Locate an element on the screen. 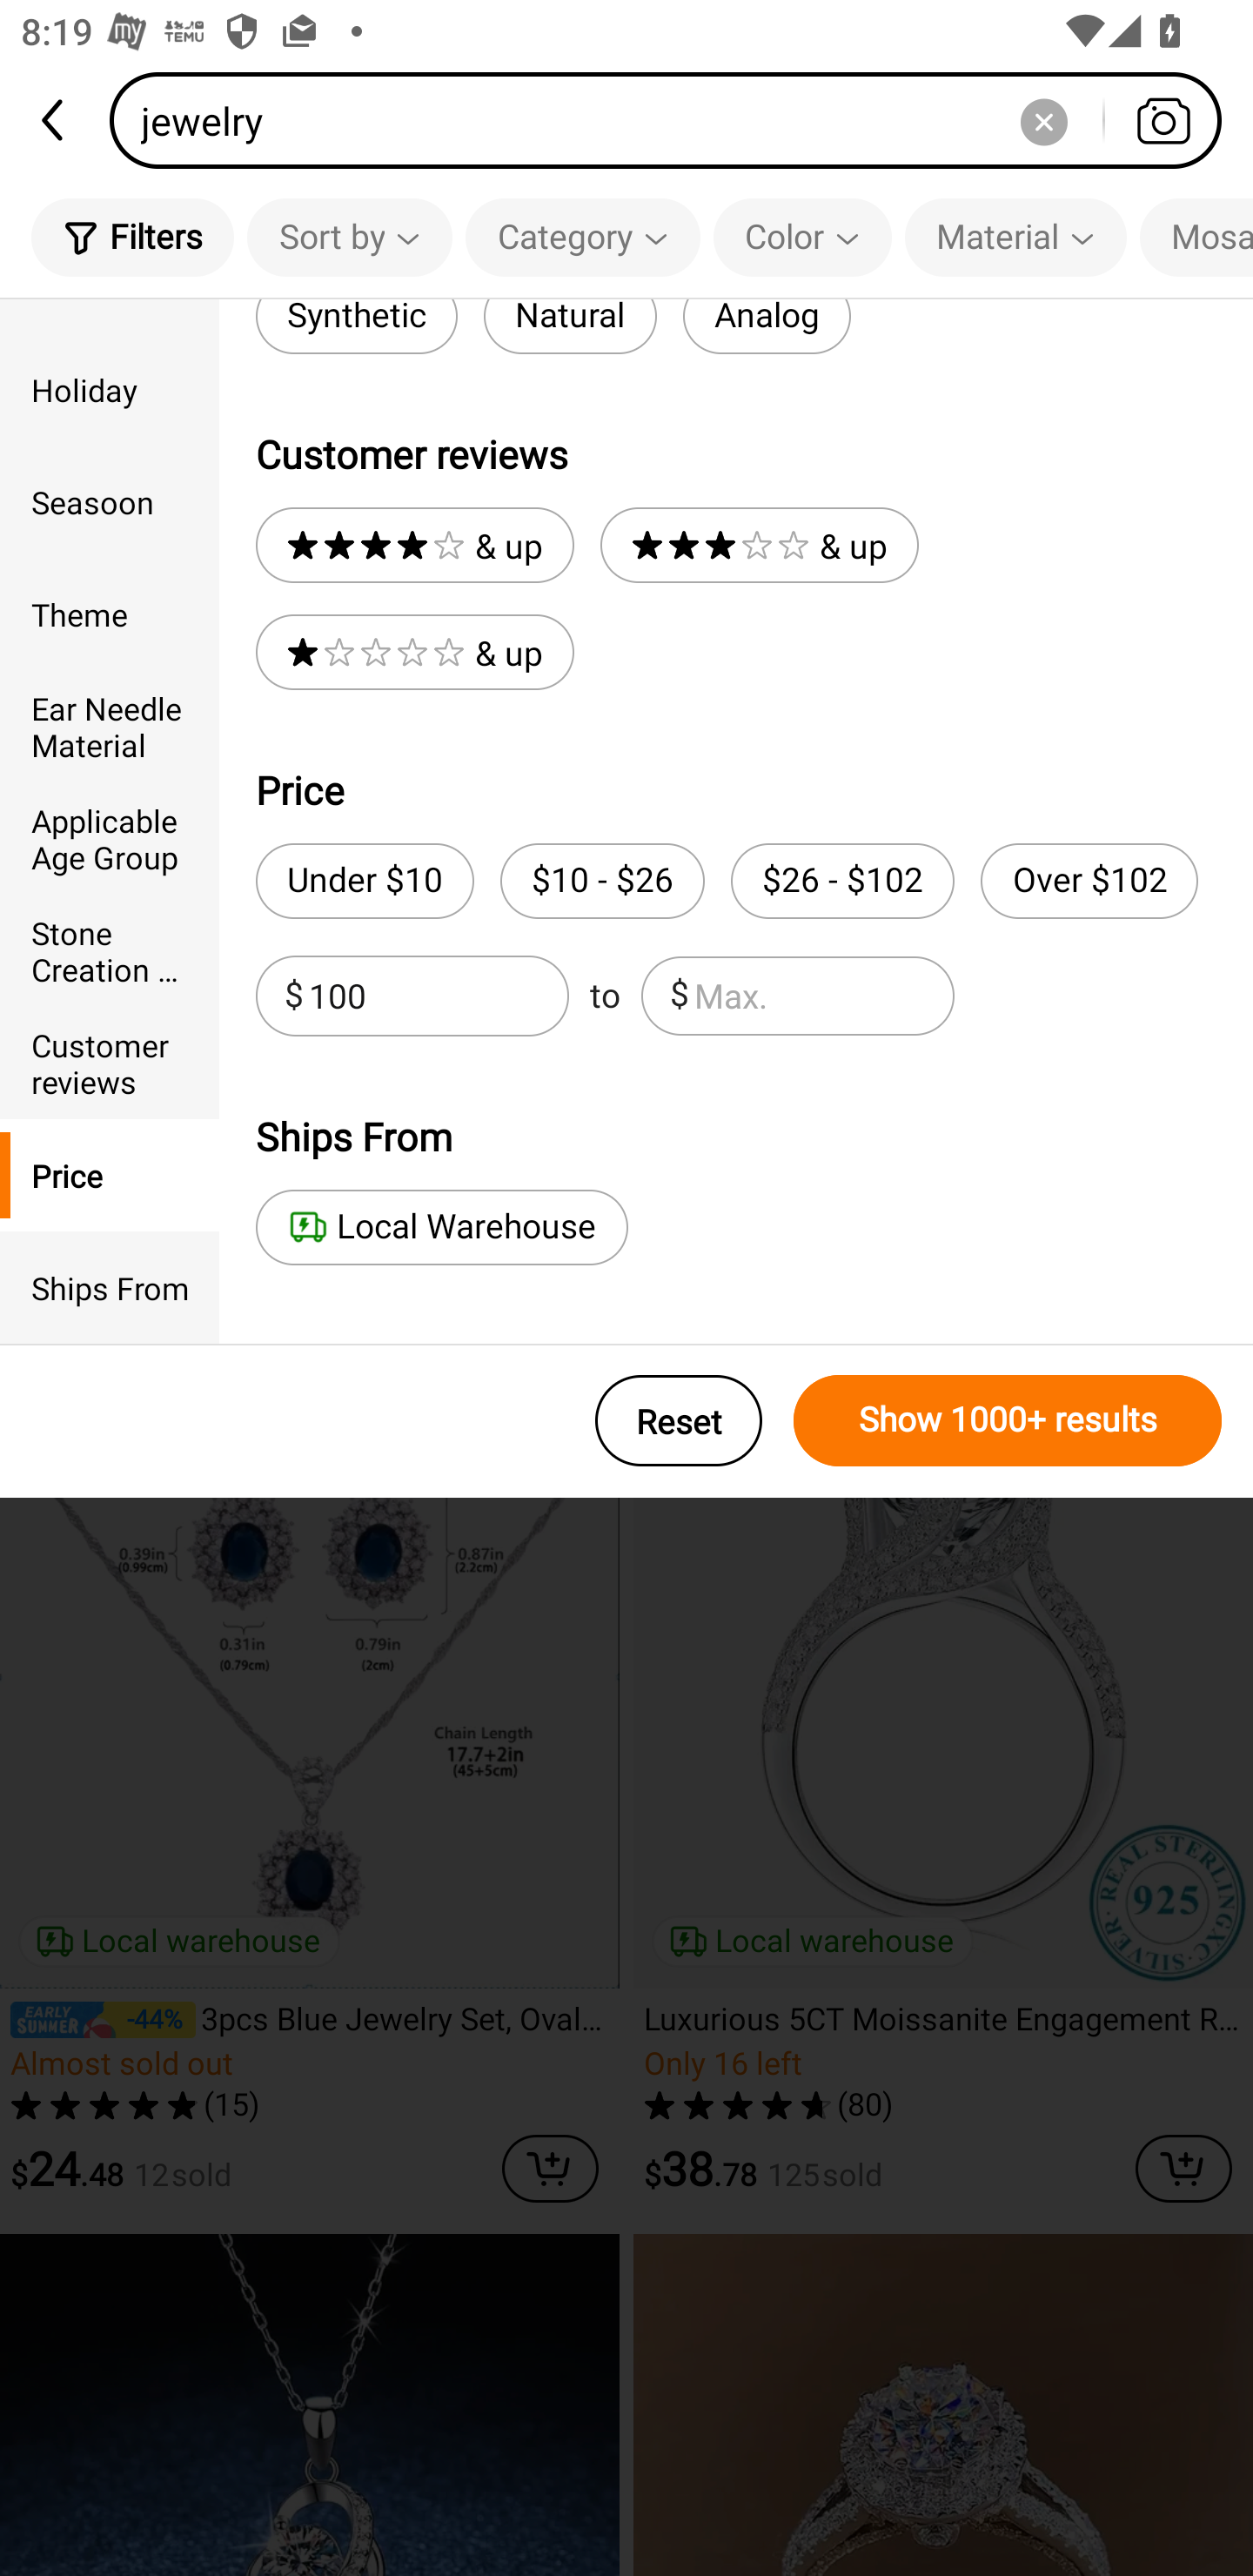  Sort by is located at coordinates (349, 237).